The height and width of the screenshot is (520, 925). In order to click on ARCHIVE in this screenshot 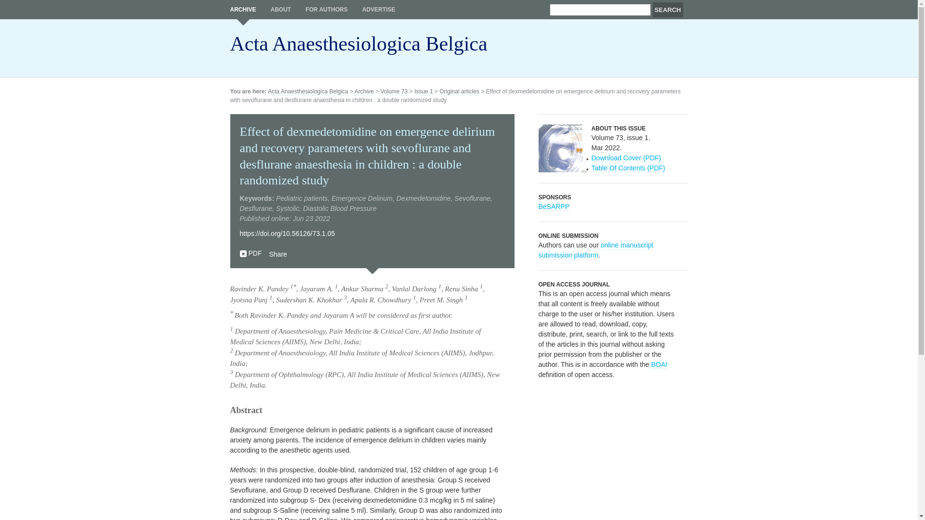, I will do `click(243, 13)`.